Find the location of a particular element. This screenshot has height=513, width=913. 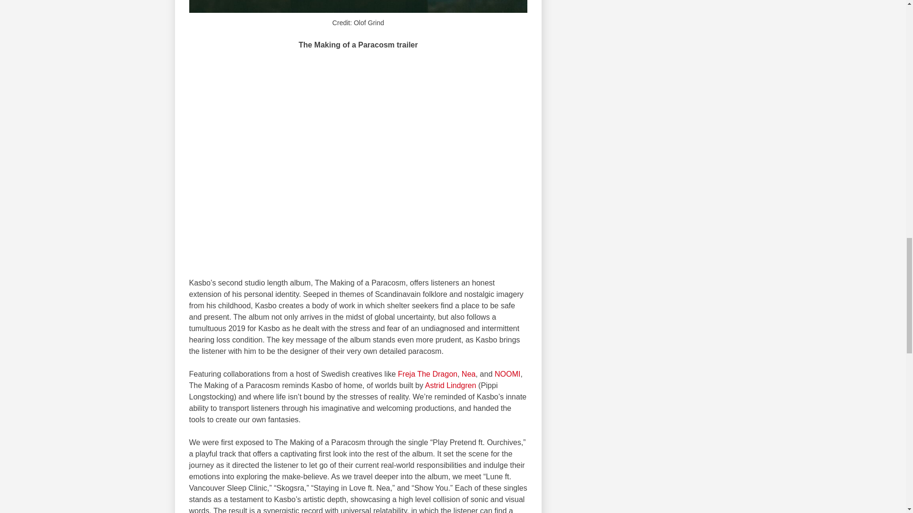

Astrid Lindgren is located at coordinates (451, 385).